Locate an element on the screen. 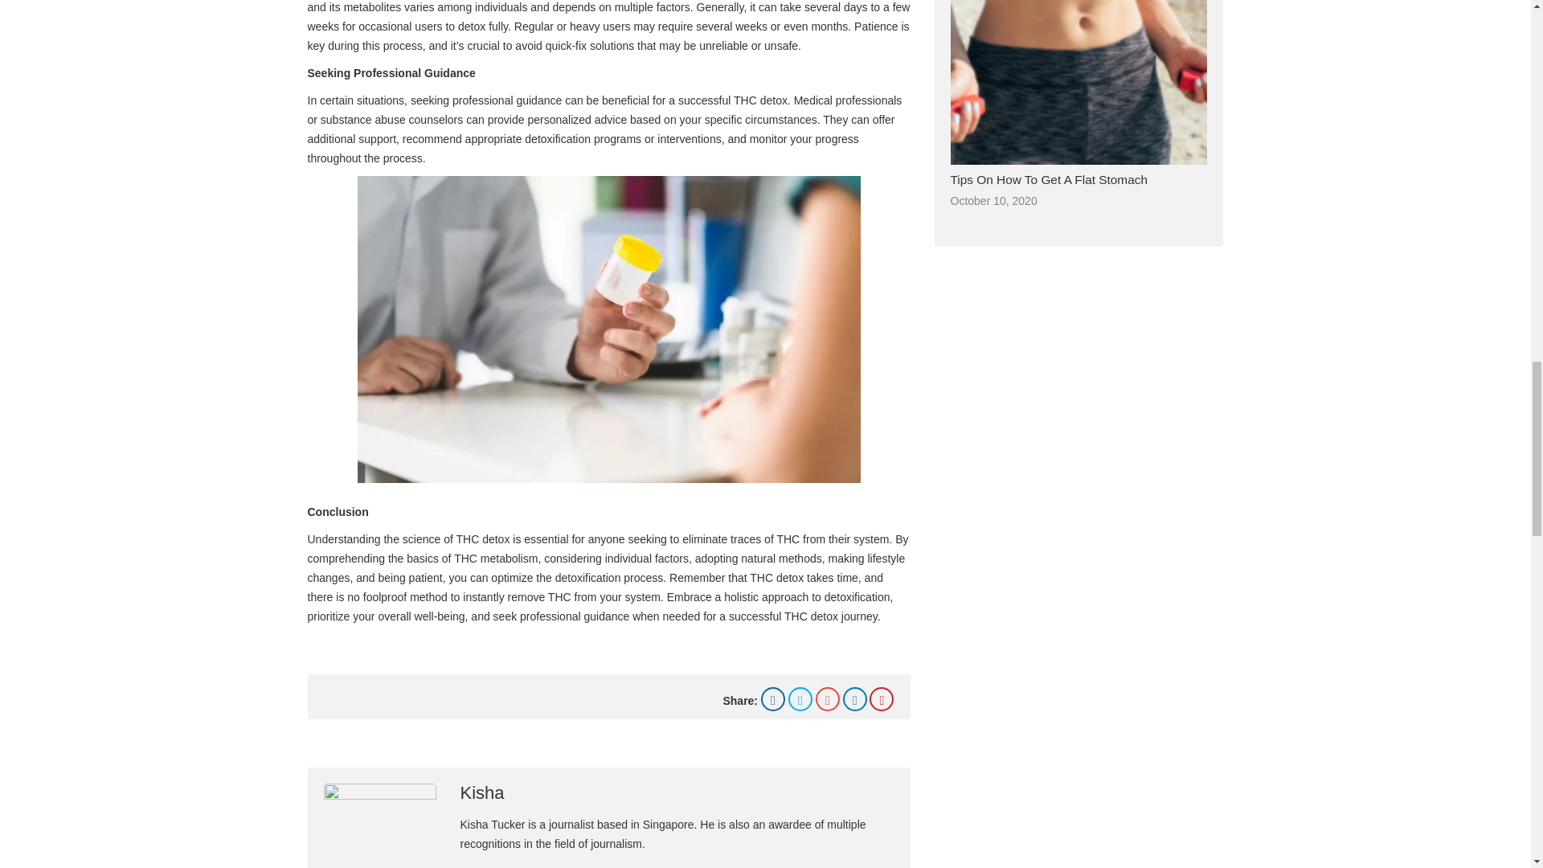 The height and width of the screenshot is (868, 1543). Google Plus is located at coordinates (828, 699).